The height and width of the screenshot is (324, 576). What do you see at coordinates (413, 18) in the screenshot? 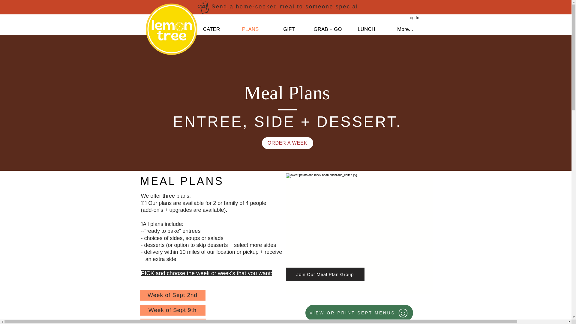
I see `Log In` at bounding box center [413, 18].